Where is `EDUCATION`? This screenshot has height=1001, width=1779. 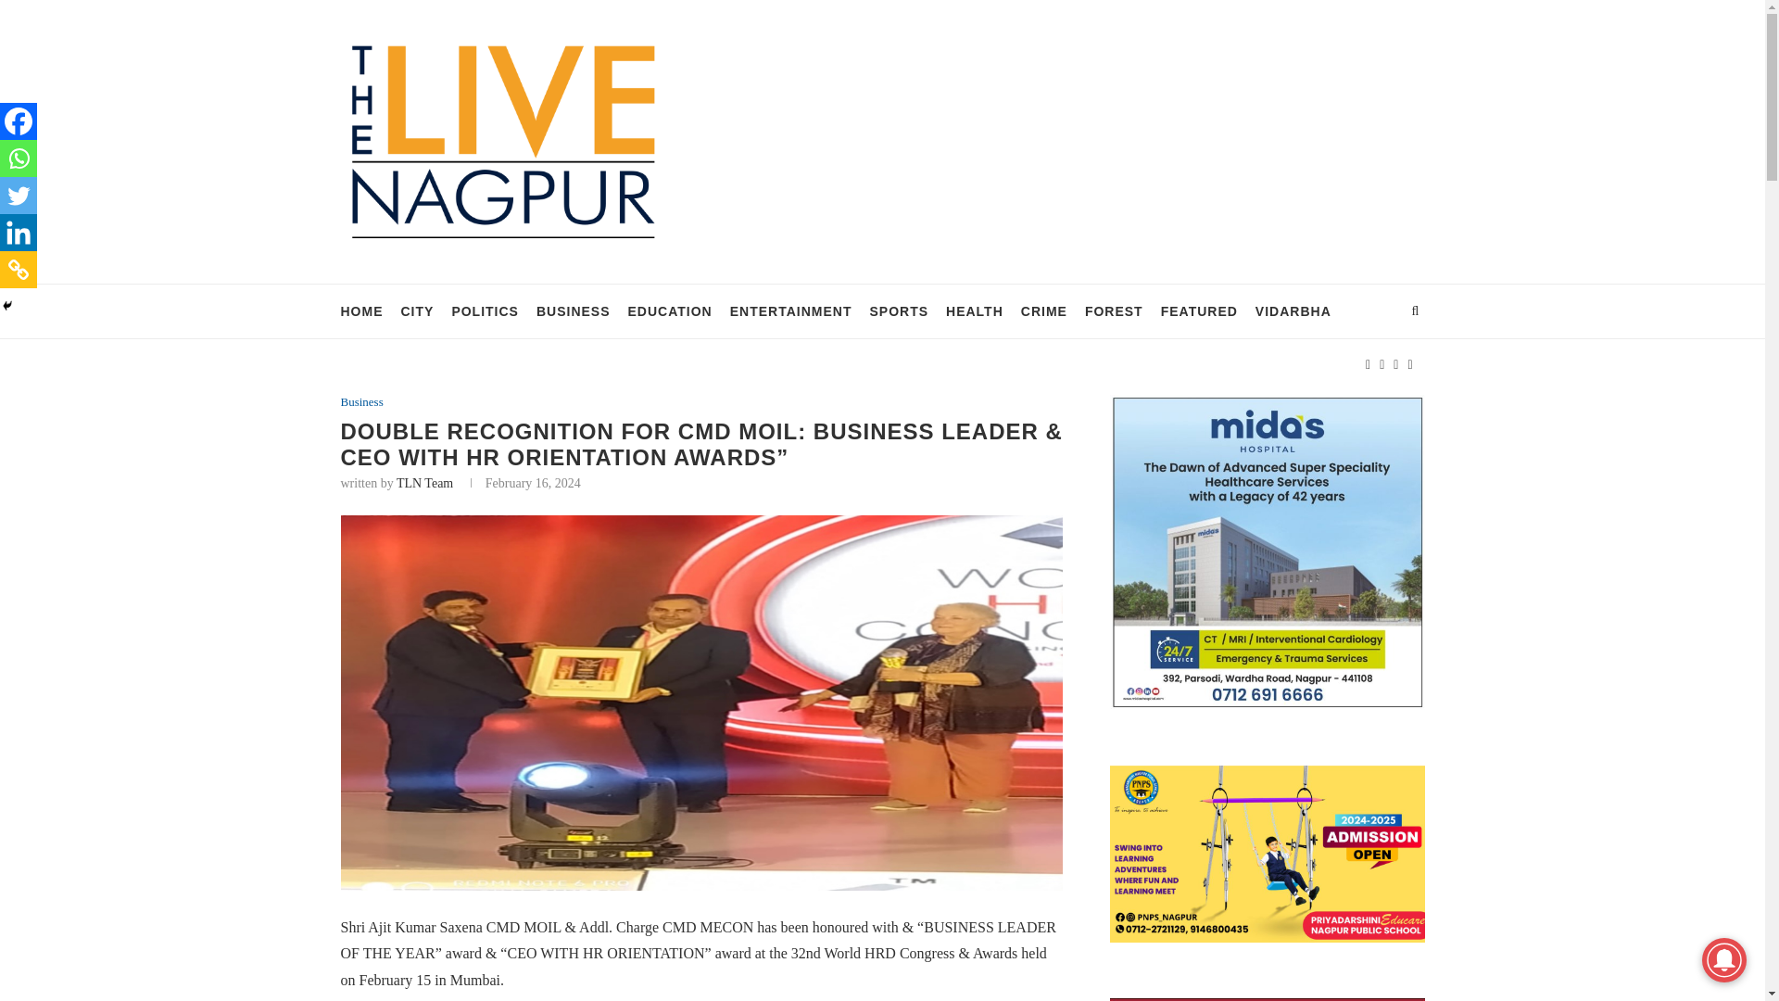
EDUCATION is located at coordinates (670, 311).